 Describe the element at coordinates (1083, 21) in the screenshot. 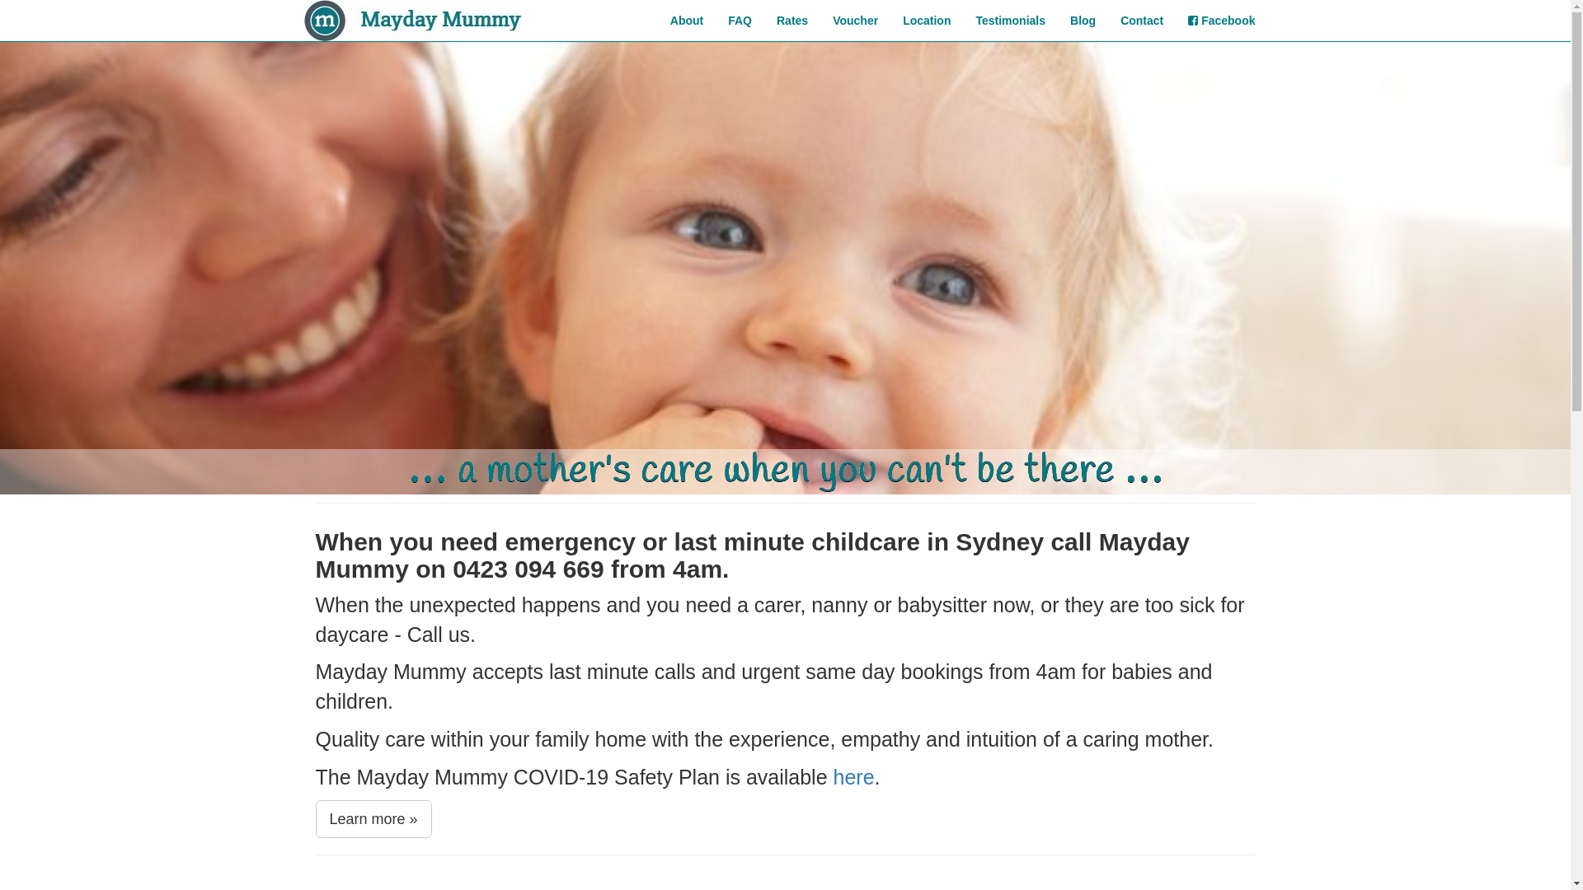

I see `Blog` at that location.